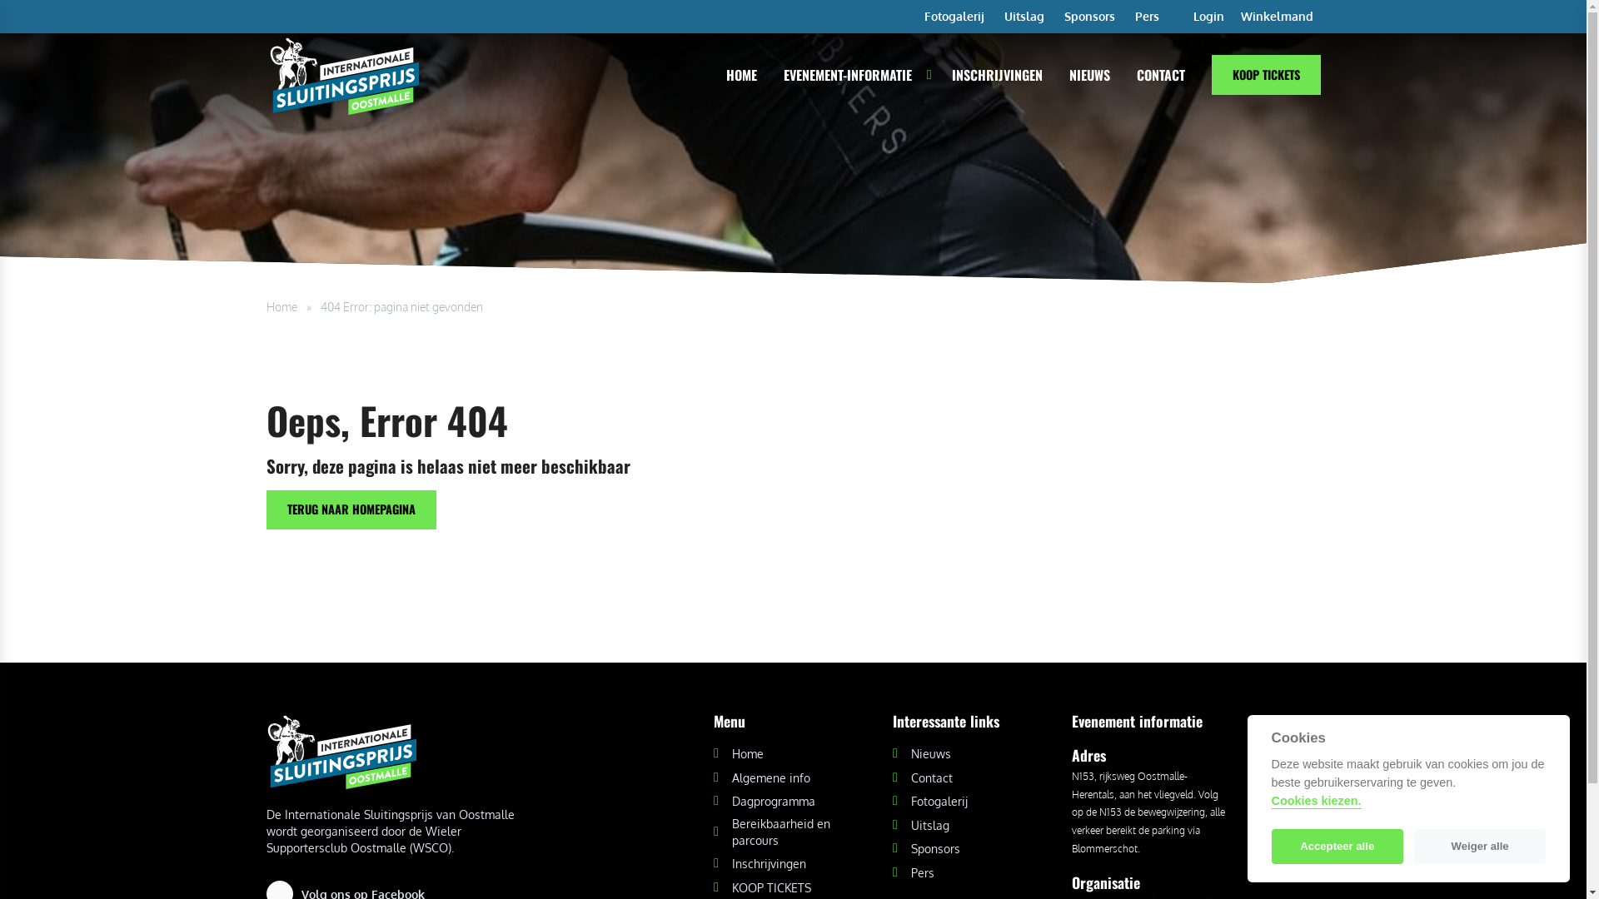  What do you see at coordinates (923, 777) in the screenshot?
I see `Contact` at bounding box center [923, 777].